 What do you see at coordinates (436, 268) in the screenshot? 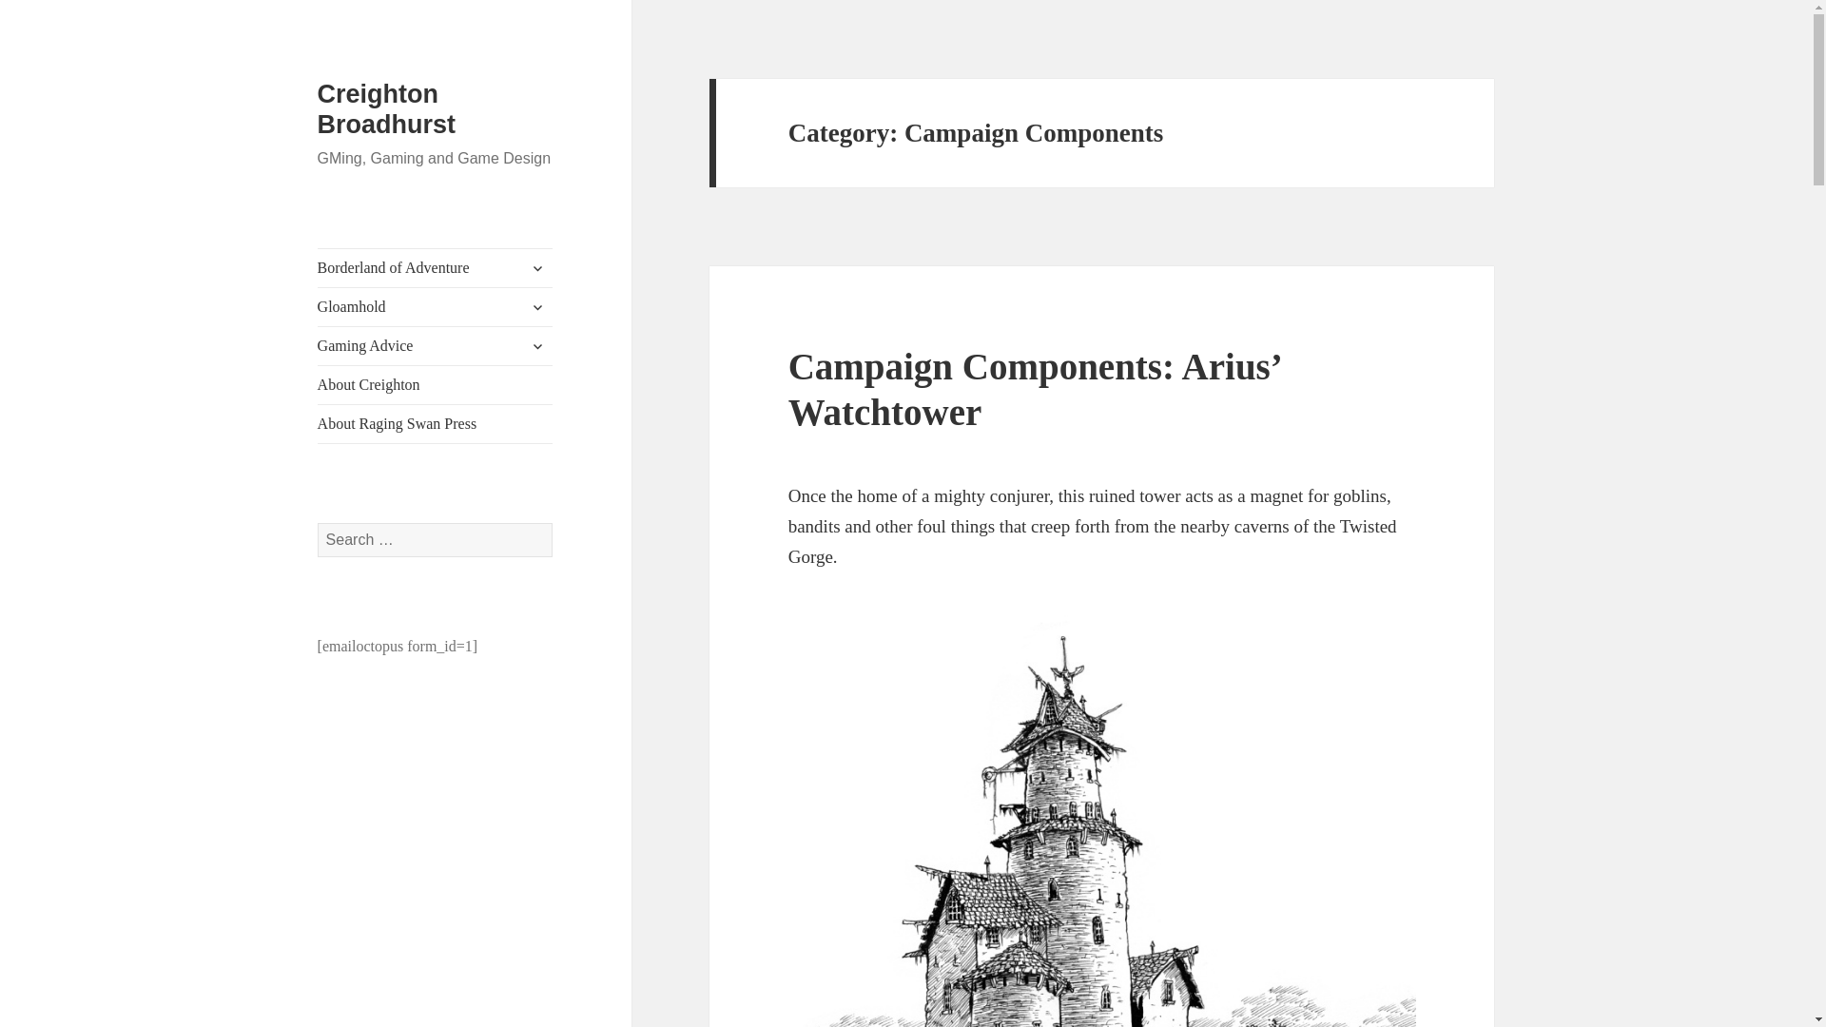
I see `Borderland of Adventure` at bounding box center [436, 268].